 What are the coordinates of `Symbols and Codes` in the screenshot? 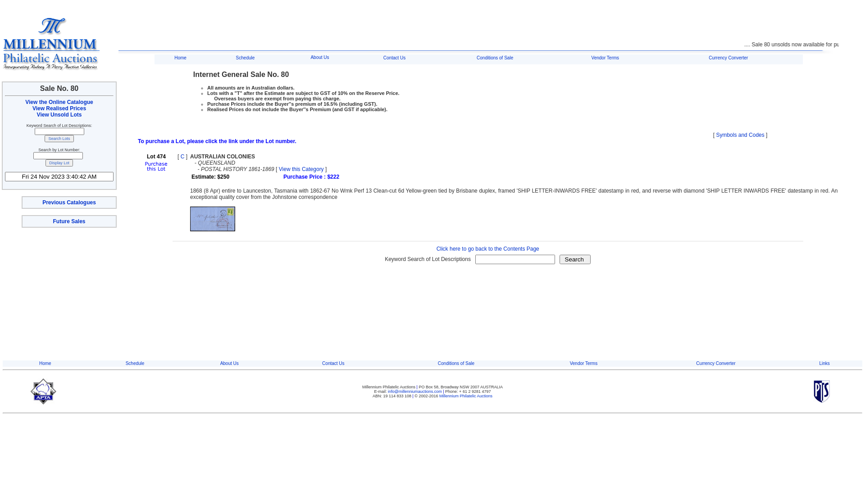 It's located at (740, 135).